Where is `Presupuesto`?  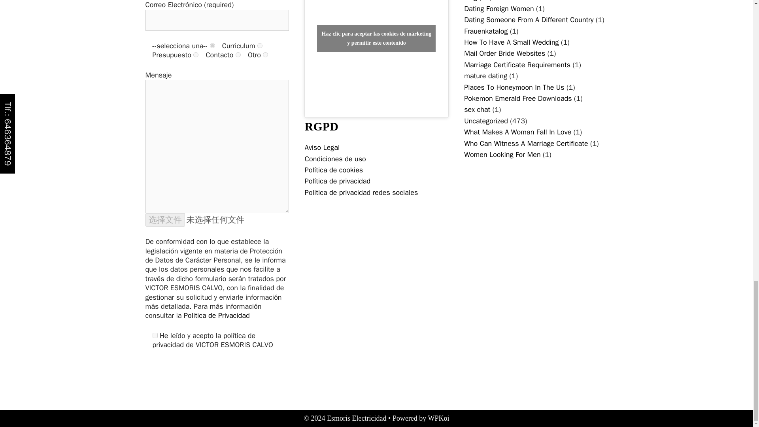 Presupuesto is located at coordinates (196, 55).